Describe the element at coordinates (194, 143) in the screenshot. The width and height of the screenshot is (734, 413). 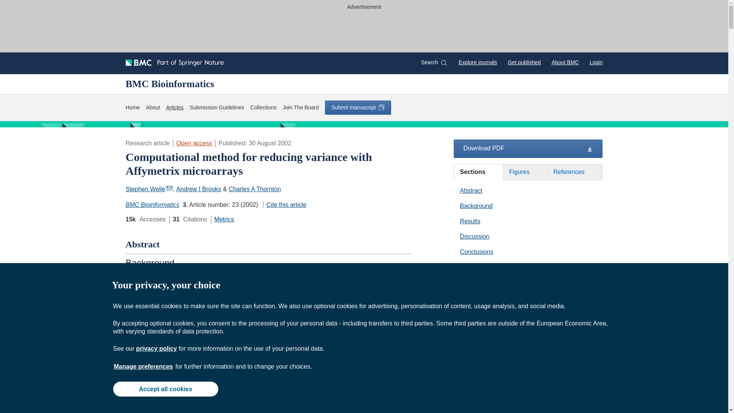
I see `Open access` at that location.